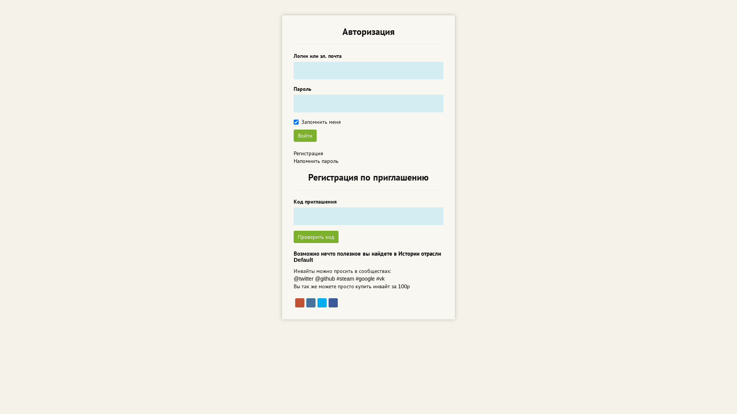 The image size is (737, 414). What do you see at coordinates (333, 303) in the screenshot?
I see `Facebook` at bounding box center [333, 303].